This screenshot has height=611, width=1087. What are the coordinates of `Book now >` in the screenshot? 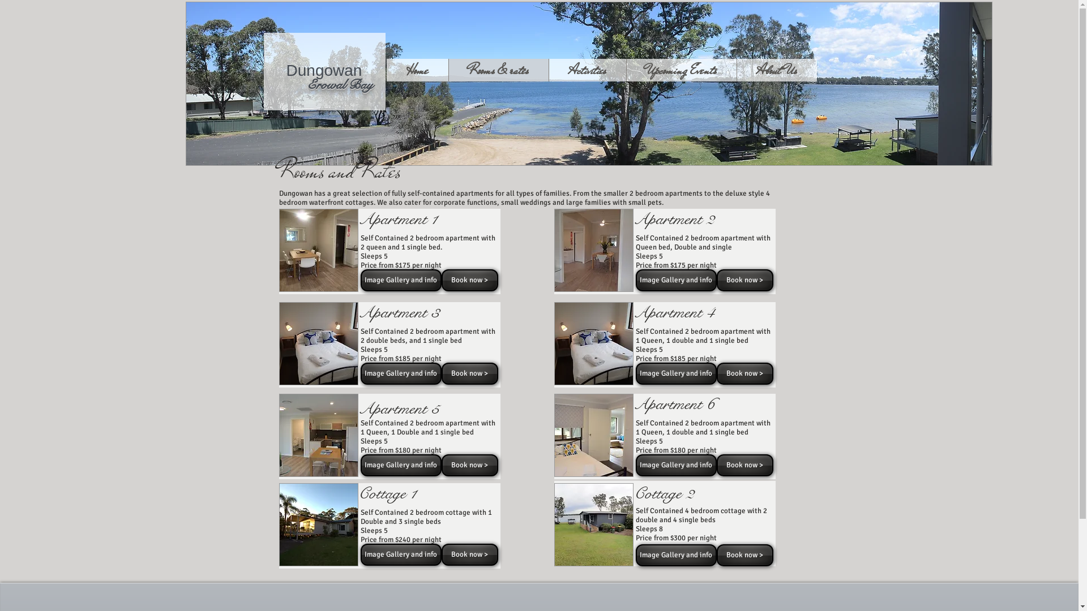 It's located at (470, 554).